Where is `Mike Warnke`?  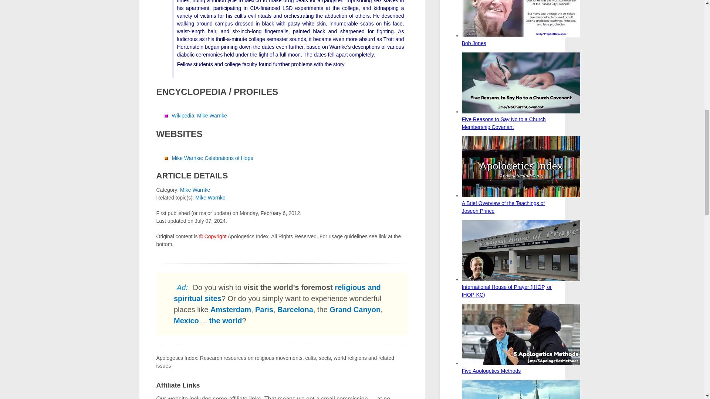
Mike Warnke is located at coordinates (195, 190).